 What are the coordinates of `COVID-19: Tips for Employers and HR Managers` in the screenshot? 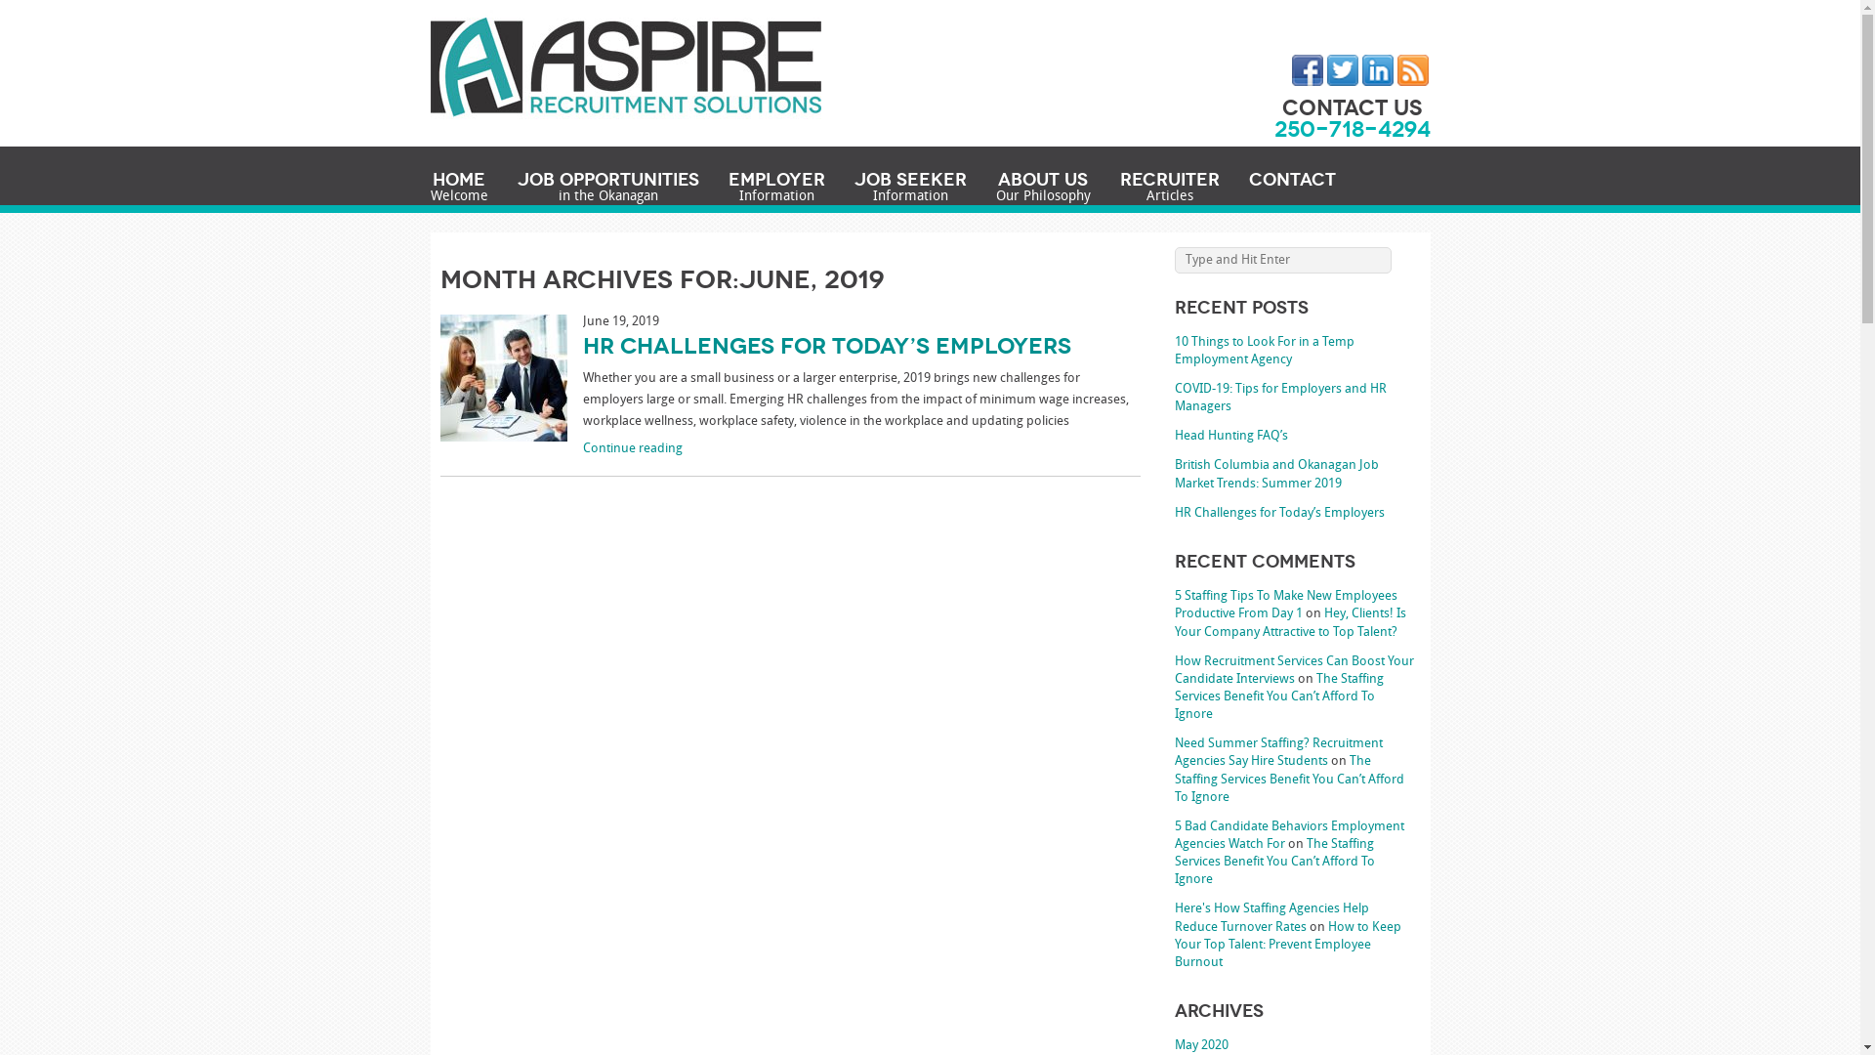 It's located at (1281, 399).